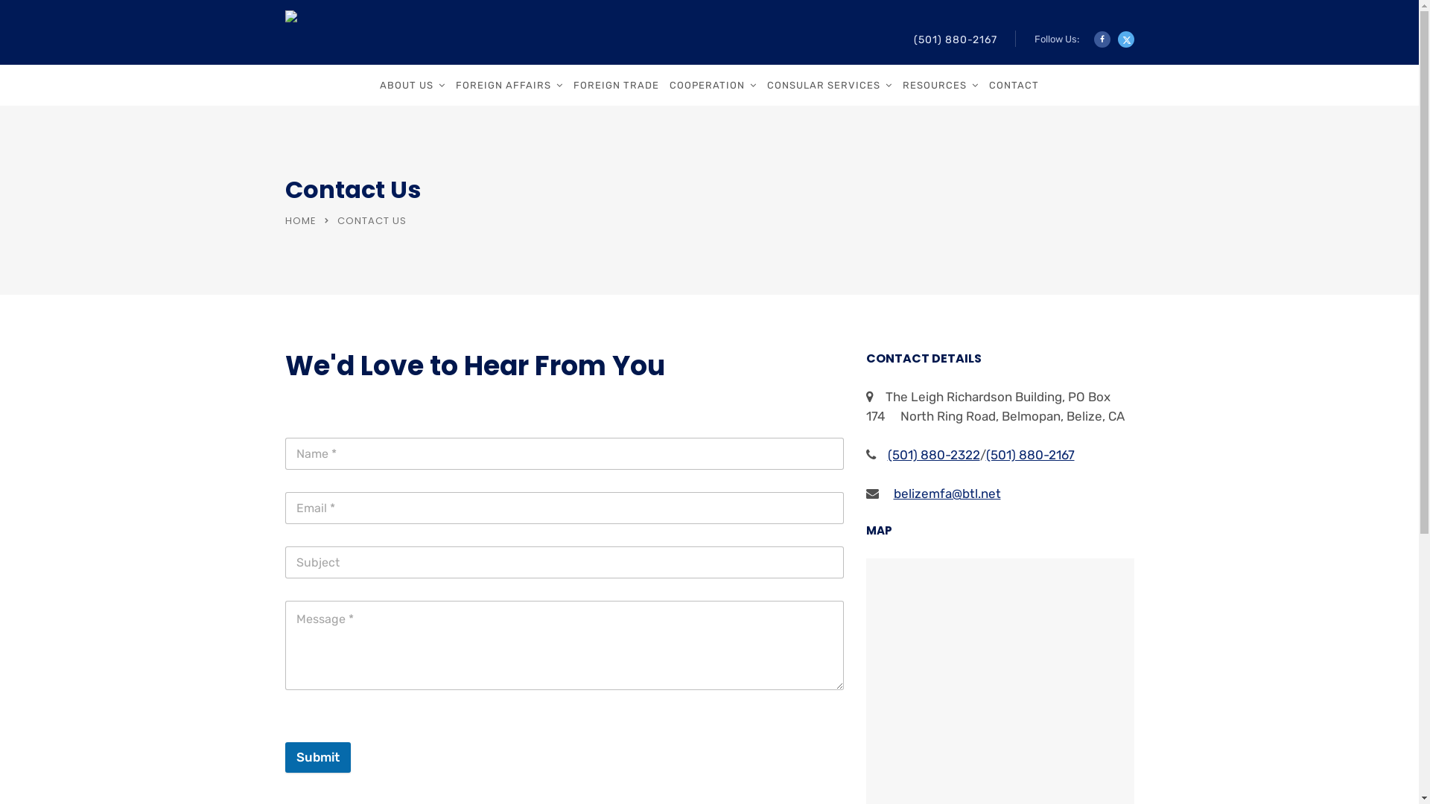  Describe the element at coordinates (955, 40) in the screenshot. I see `(501) 880-2167` at that location.